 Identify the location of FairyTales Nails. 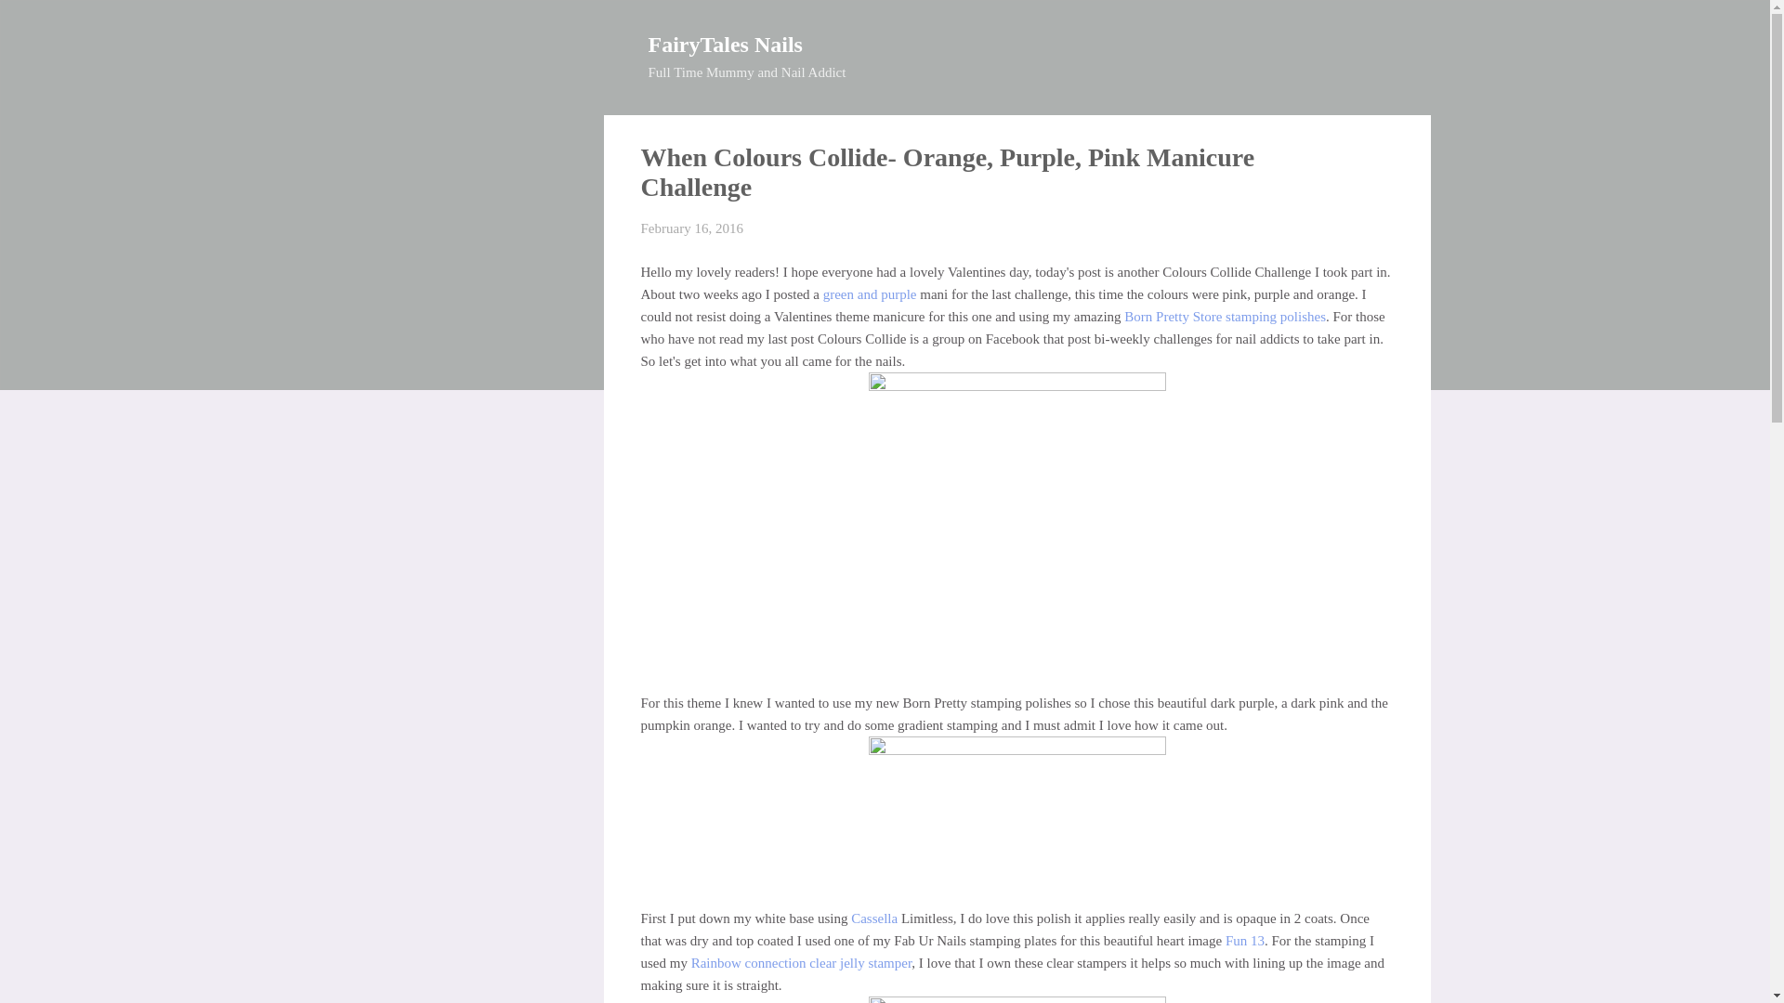
(726, 44).